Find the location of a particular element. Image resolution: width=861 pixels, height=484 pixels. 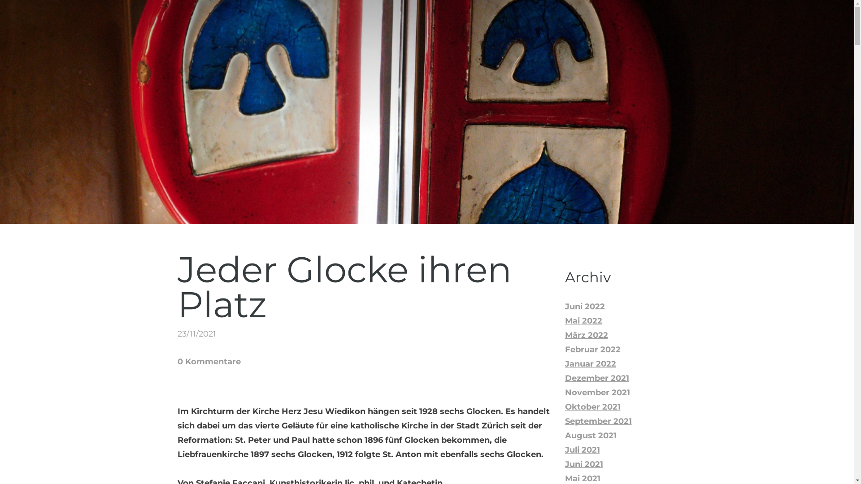

Oktober 2021 is located at coordinates (593, 407).